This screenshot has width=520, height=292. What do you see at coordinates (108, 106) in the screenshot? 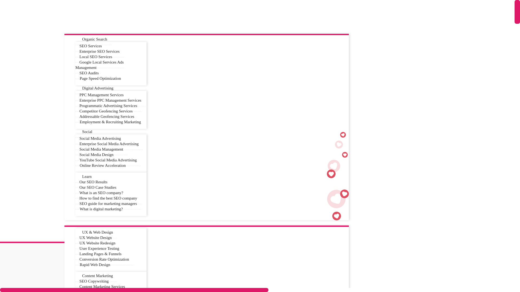
I see `Programmatic Advertising Services` at bounding box center [108, 106].